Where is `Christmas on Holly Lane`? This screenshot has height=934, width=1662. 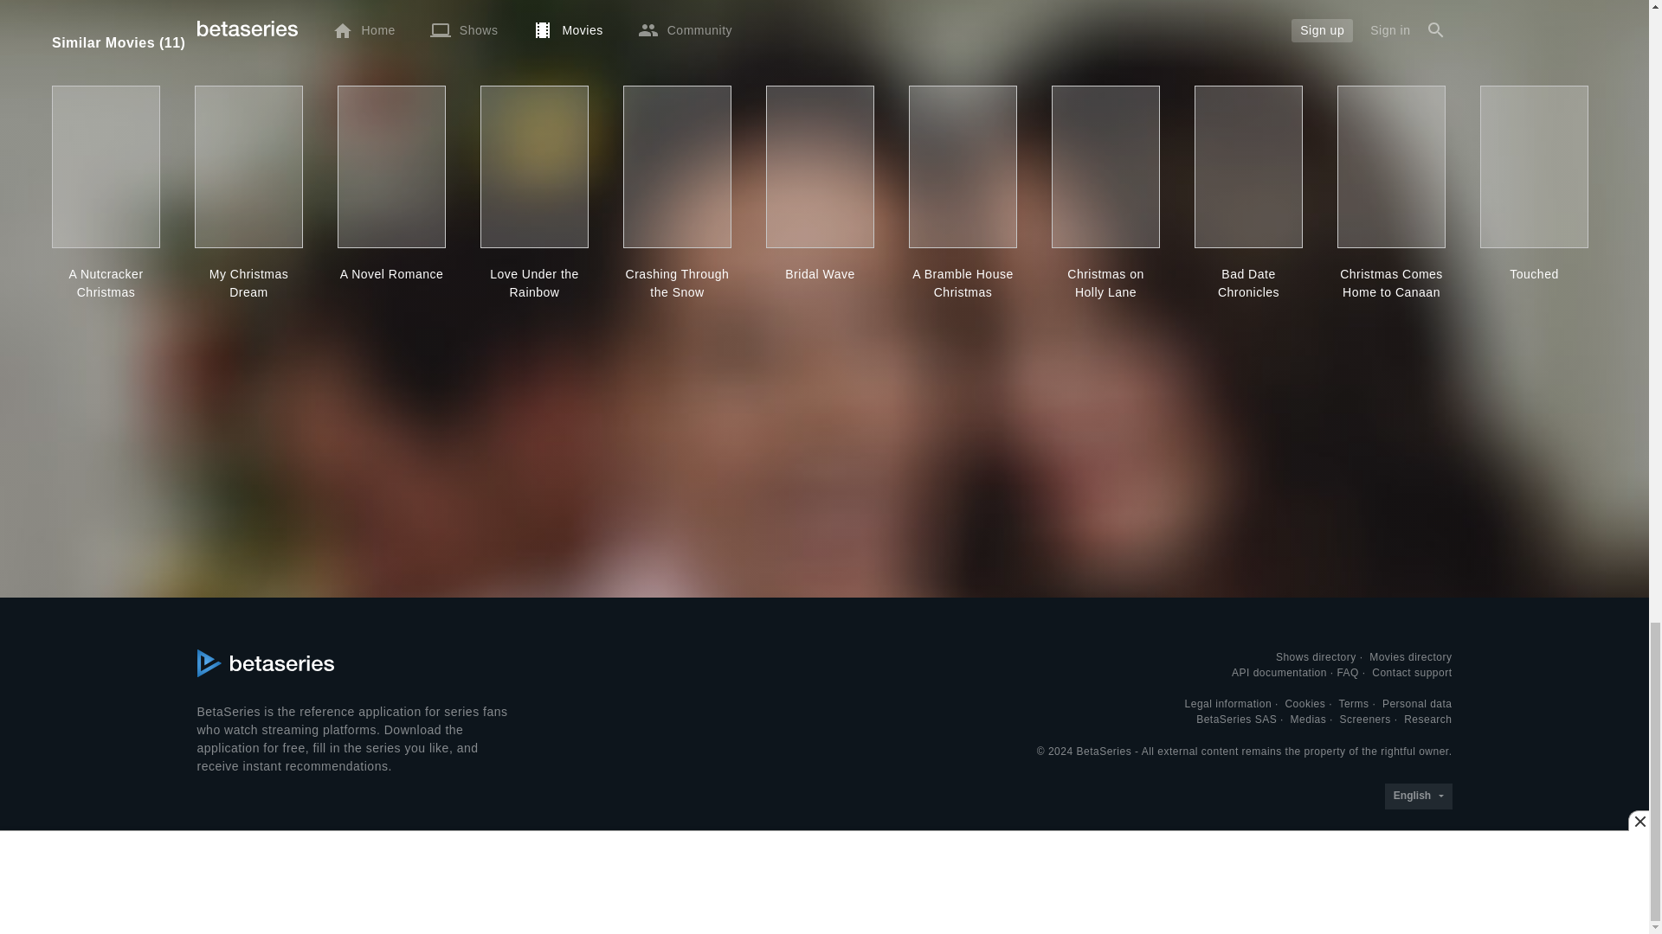 Christmas on Holly Lane is located at coordinates (1106, 283).